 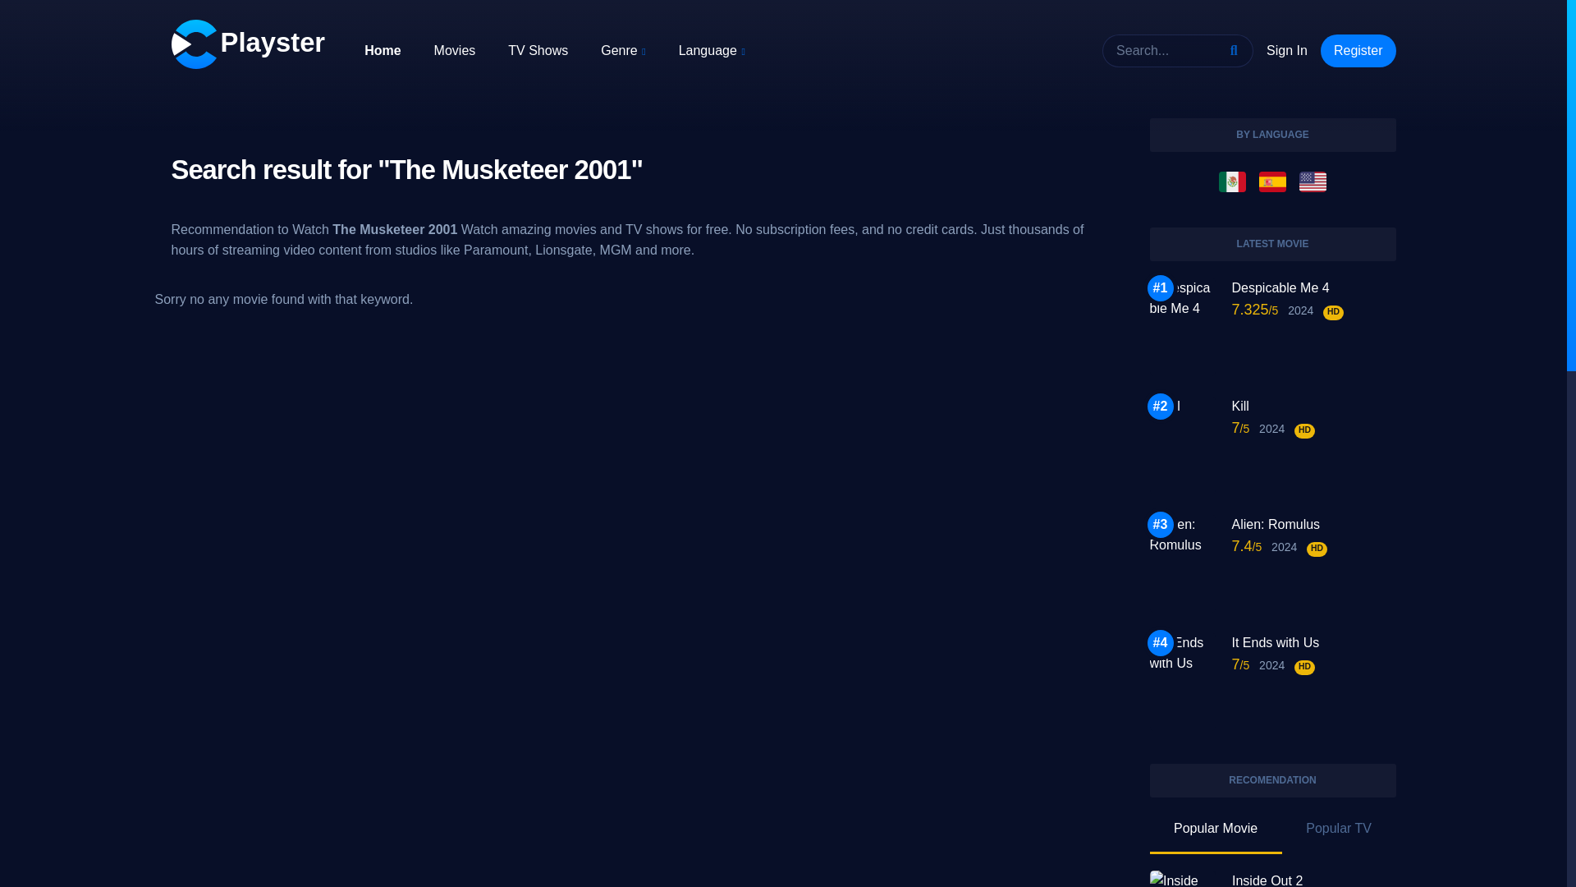 I want to click on Register, so click(x=1358, y=51).